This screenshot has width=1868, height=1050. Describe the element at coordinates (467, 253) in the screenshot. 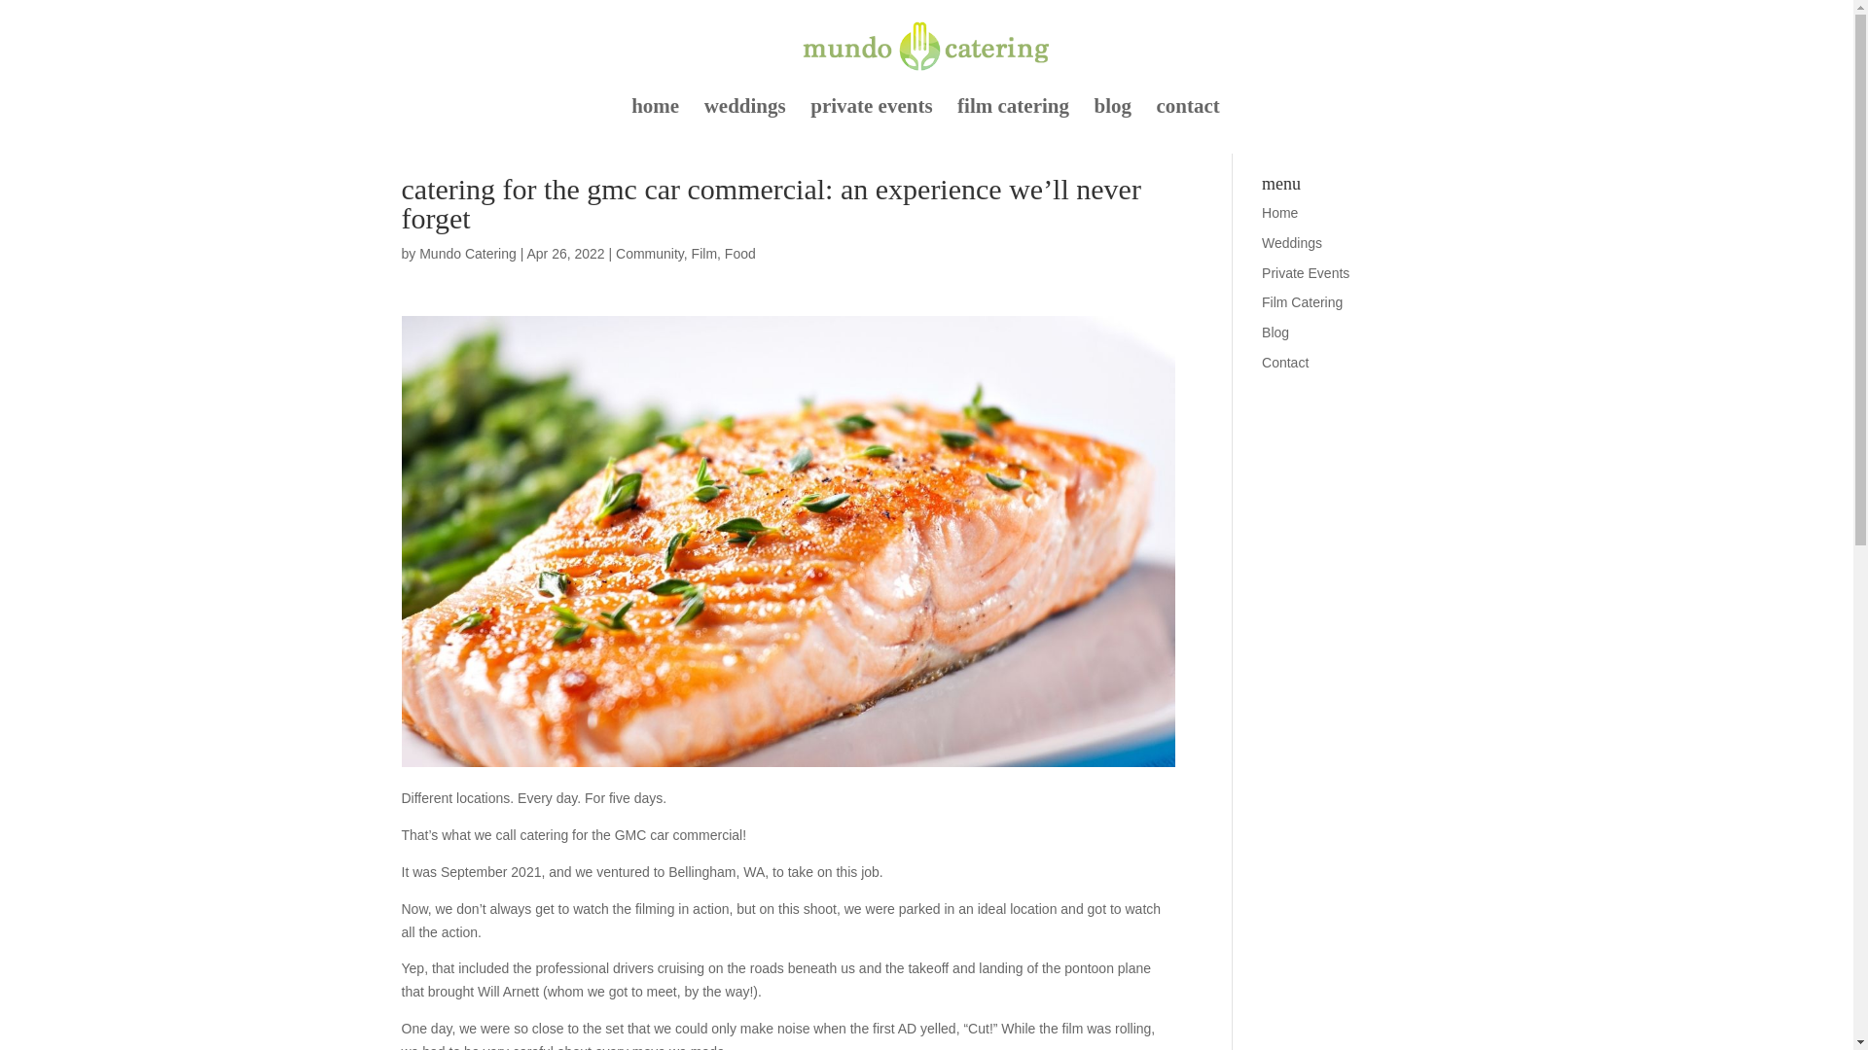

I see `Posts by Mundo Catering` at that location.